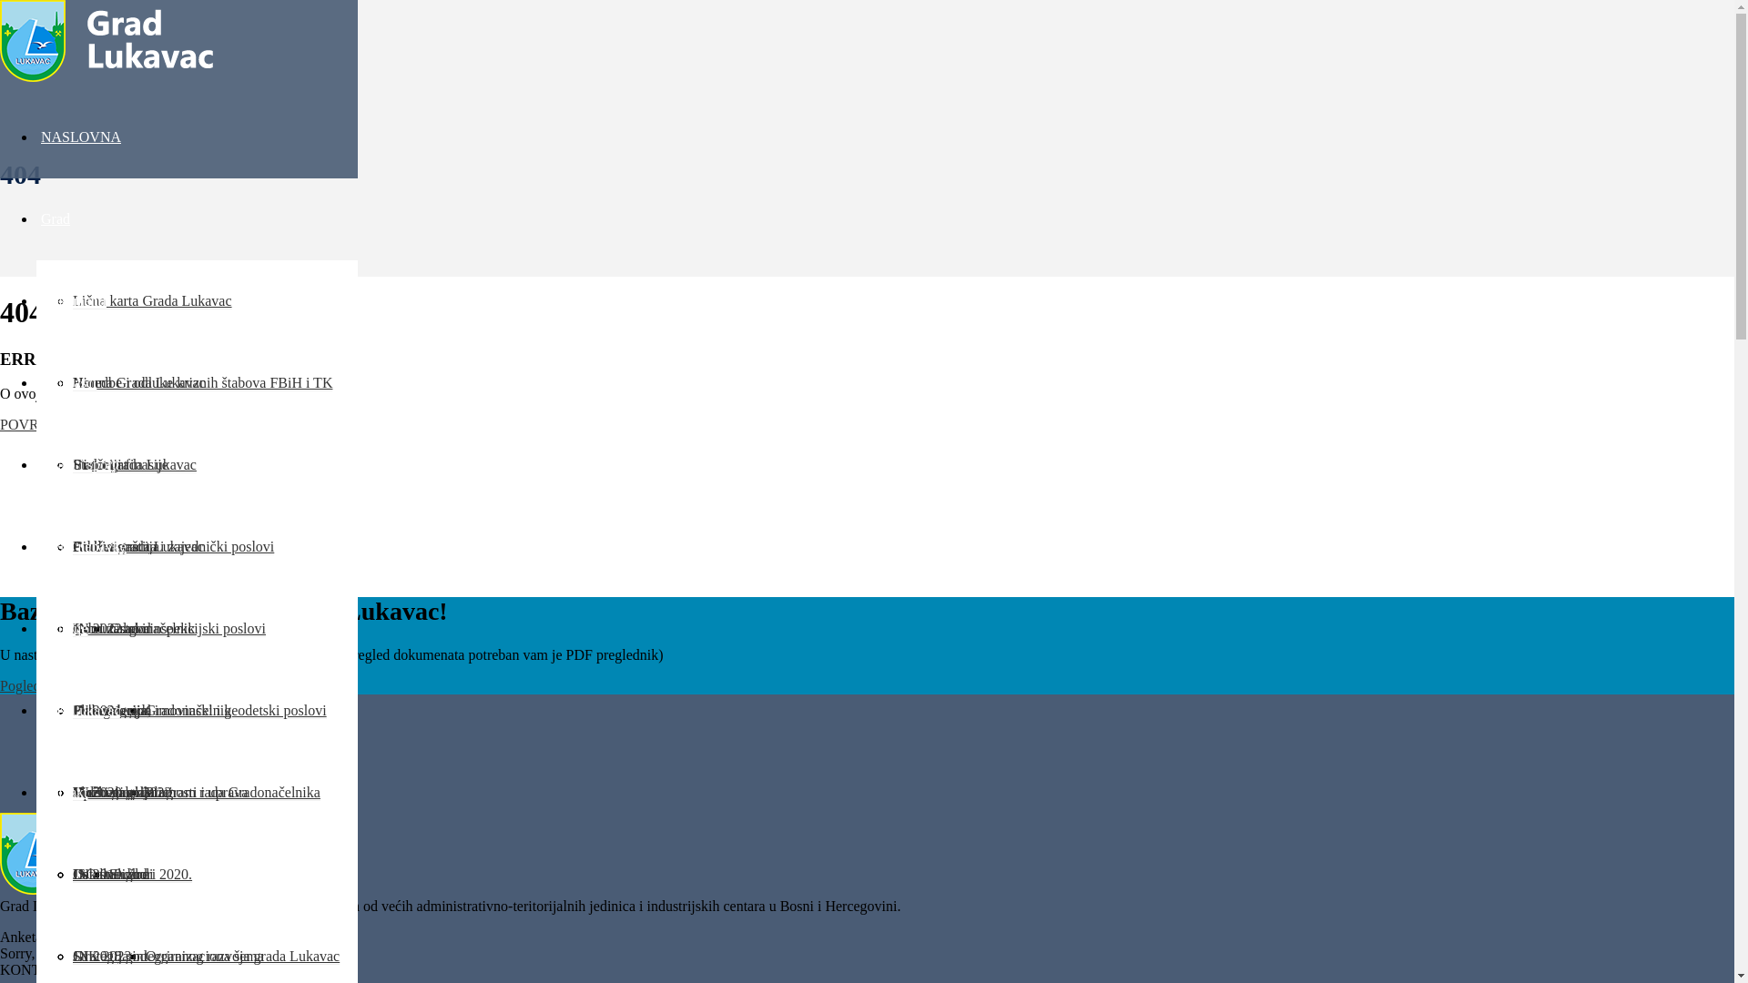 Image resolution: width=1748 pixels, height=983 pixels. I want to click on Kontakt, so click(65, 792).